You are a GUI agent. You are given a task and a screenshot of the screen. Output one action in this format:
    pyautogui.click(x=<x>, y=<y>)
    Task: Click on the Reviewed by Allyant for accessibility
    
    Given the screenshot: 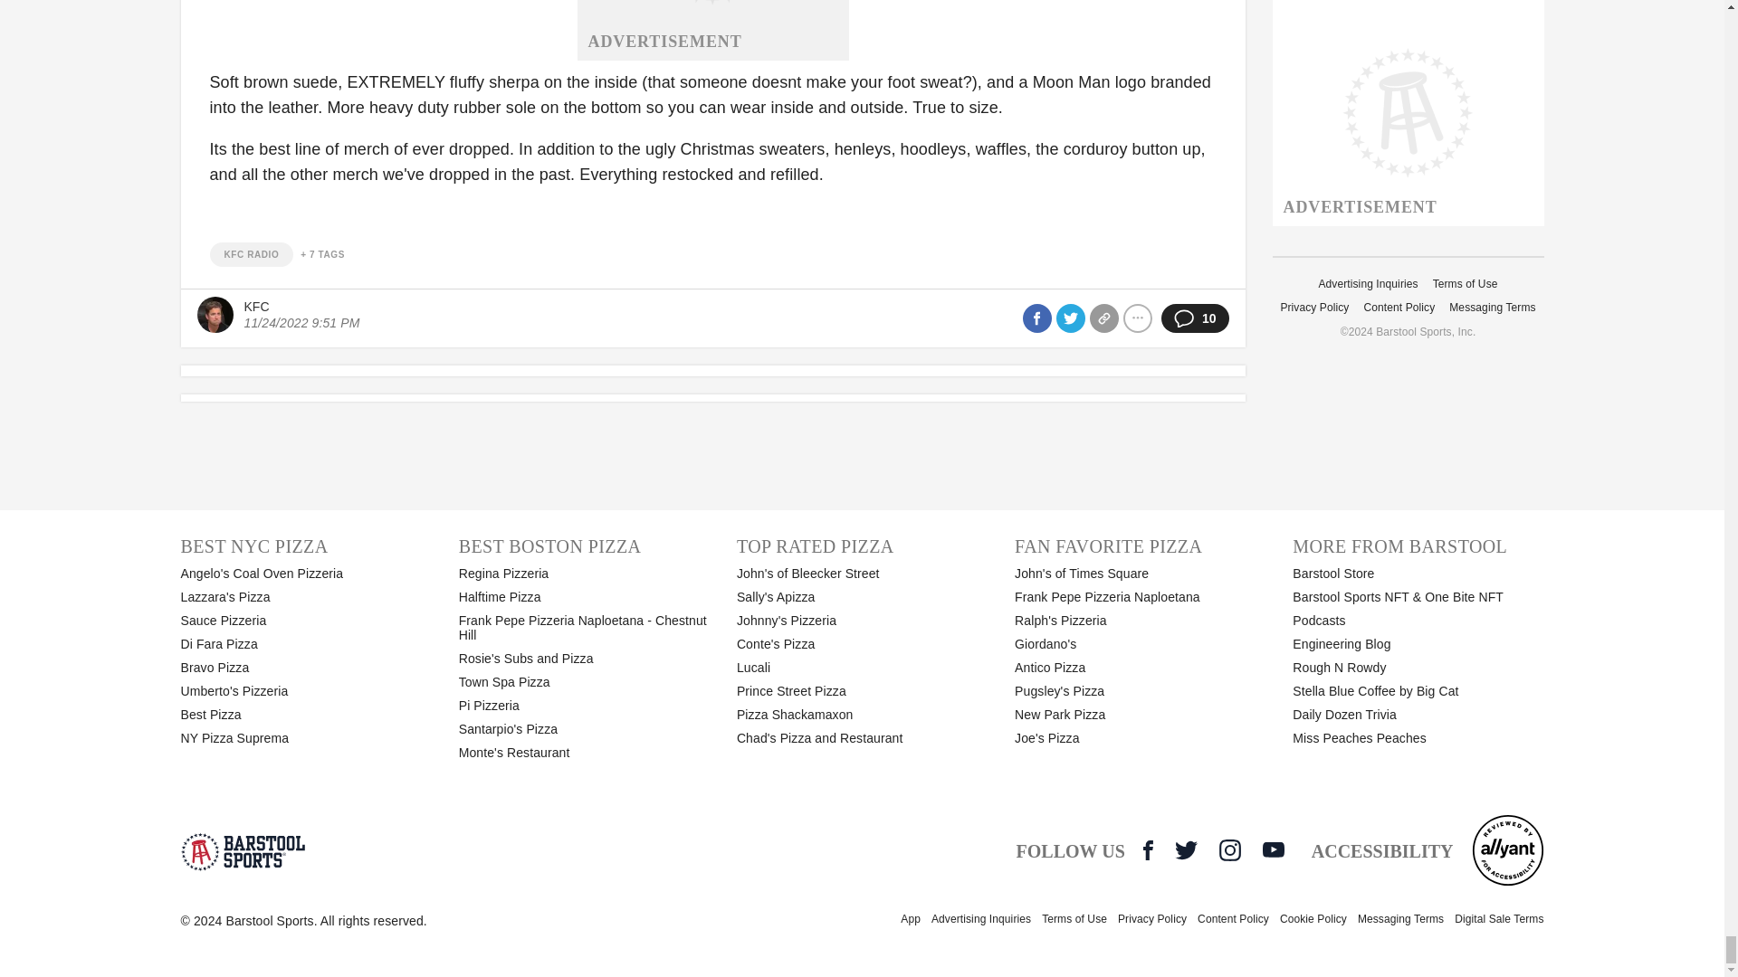 What is the action you would take?
    pyautogui.click(x=1508, y=849)
    